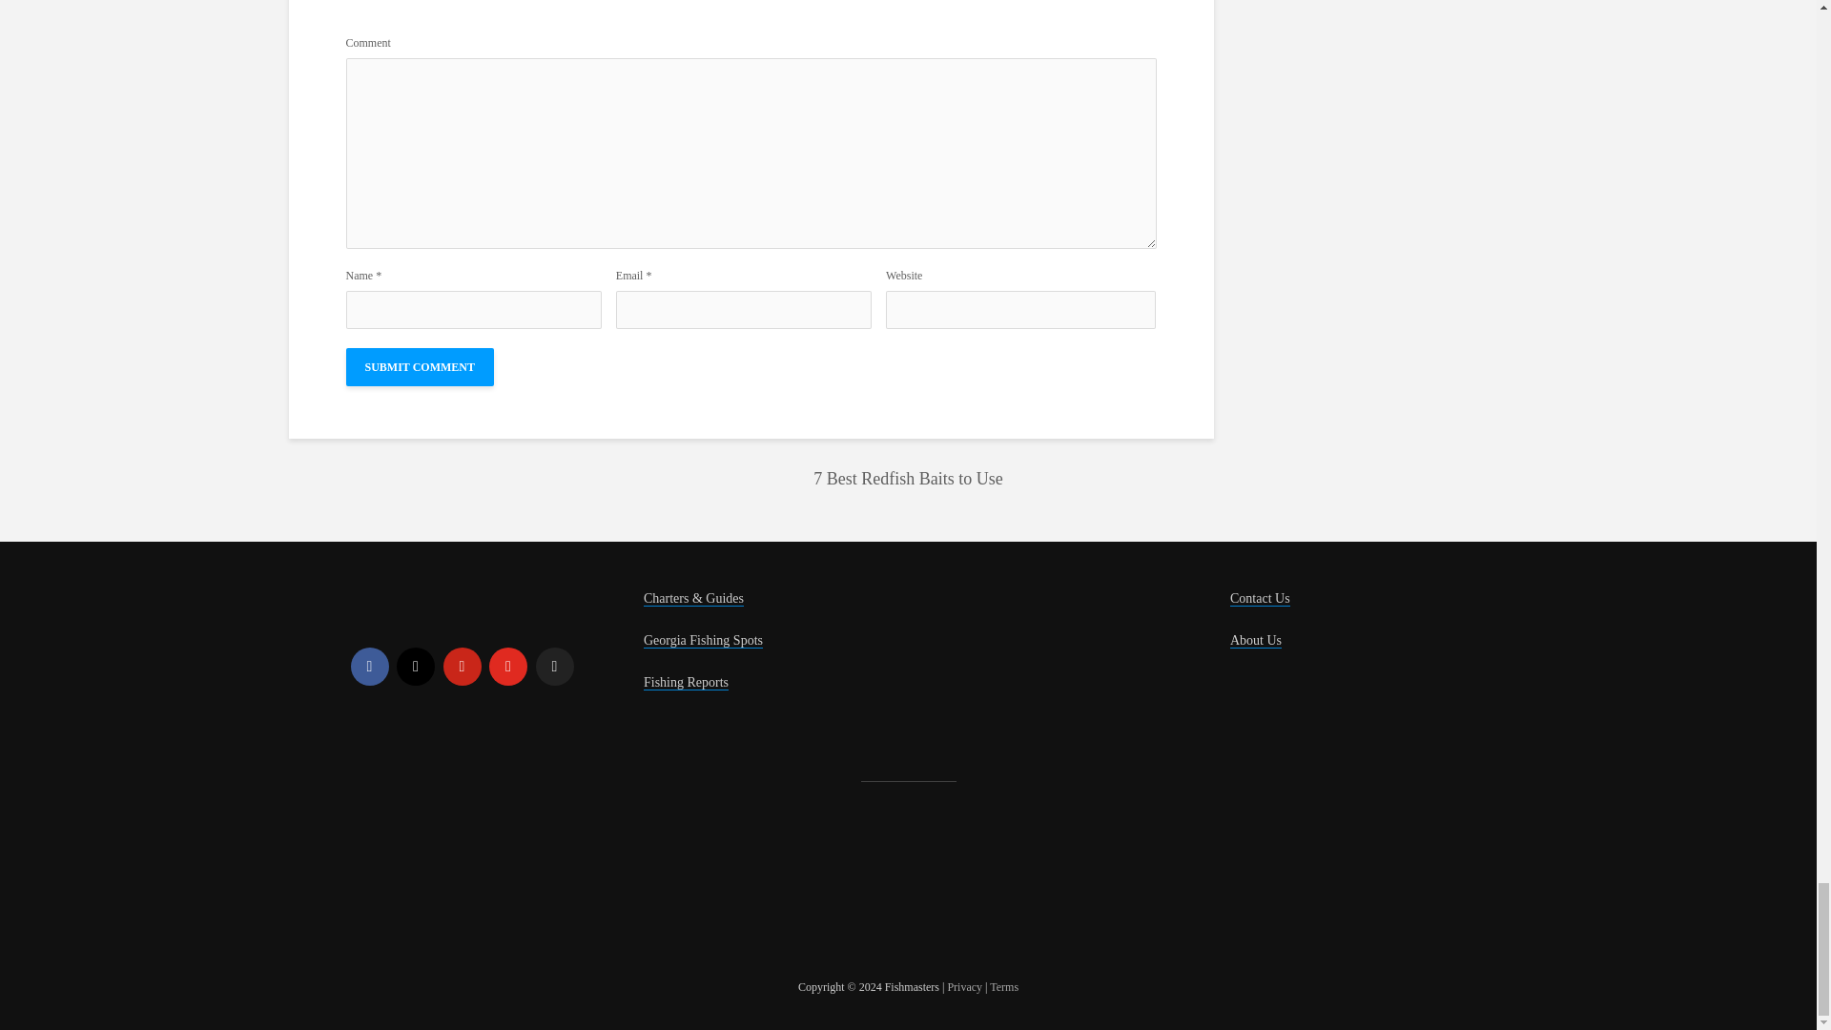 The image size is (1831, 1030). Describe the element at coordinates (416, 667) in the screenshot. I see `Instagram` at that location.